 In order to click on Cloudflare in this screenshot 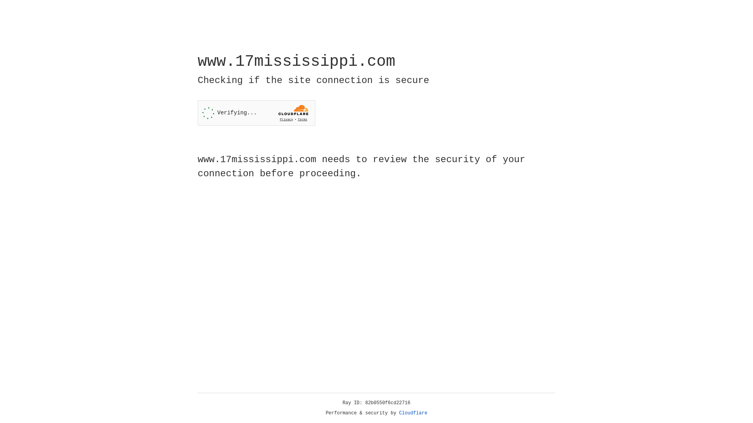, I will do `click(413, 413)`.